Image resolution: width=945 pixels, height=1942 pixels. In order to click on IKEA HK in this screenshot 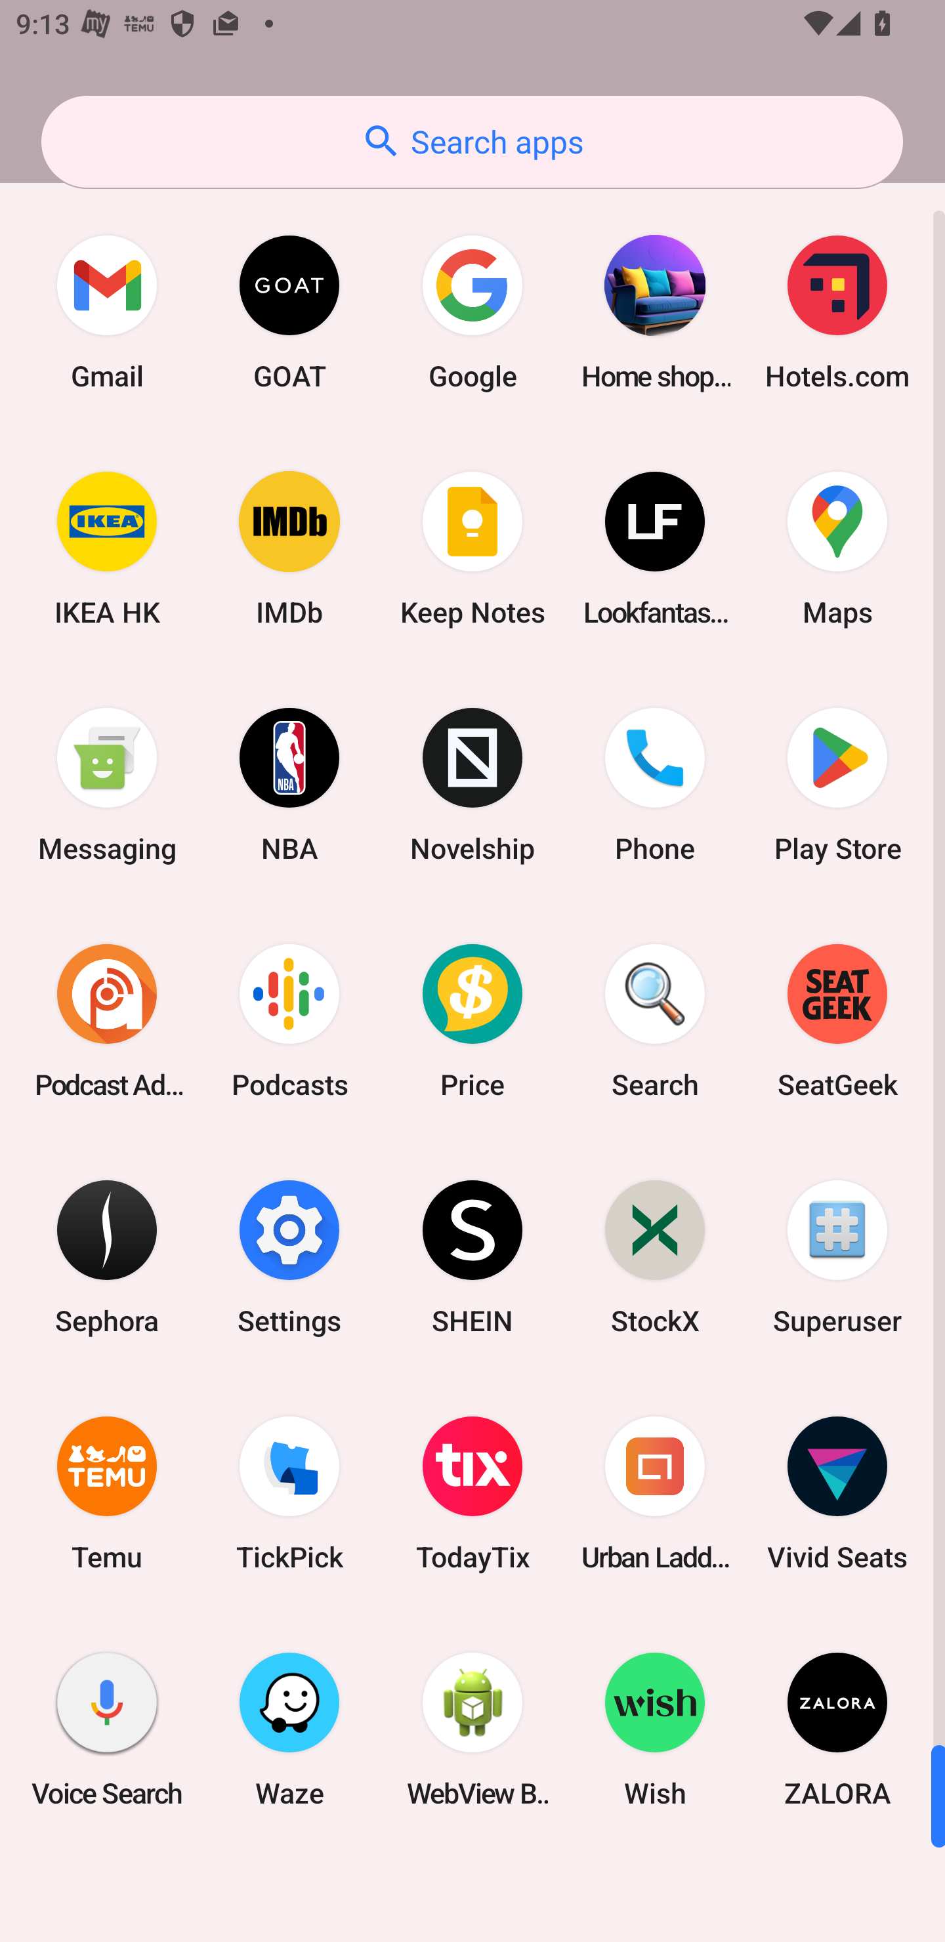, I will do `click(107, 548)`.